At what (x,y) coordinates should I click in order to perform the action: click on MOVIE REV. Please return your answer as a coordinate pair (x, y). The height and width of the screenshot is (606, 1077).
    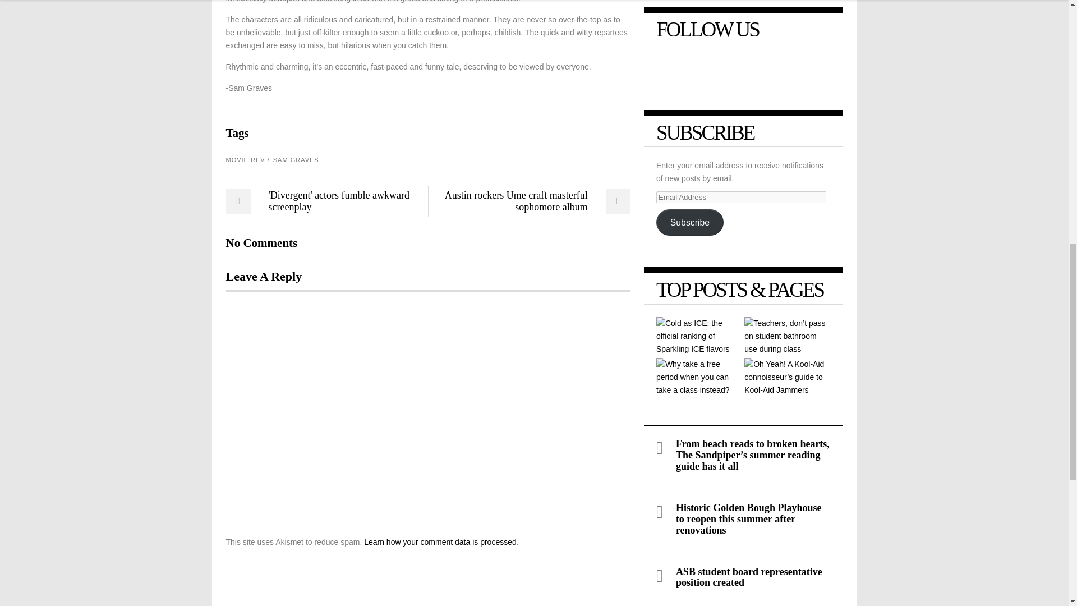
    Looking at the image, I should click on (247, 160).